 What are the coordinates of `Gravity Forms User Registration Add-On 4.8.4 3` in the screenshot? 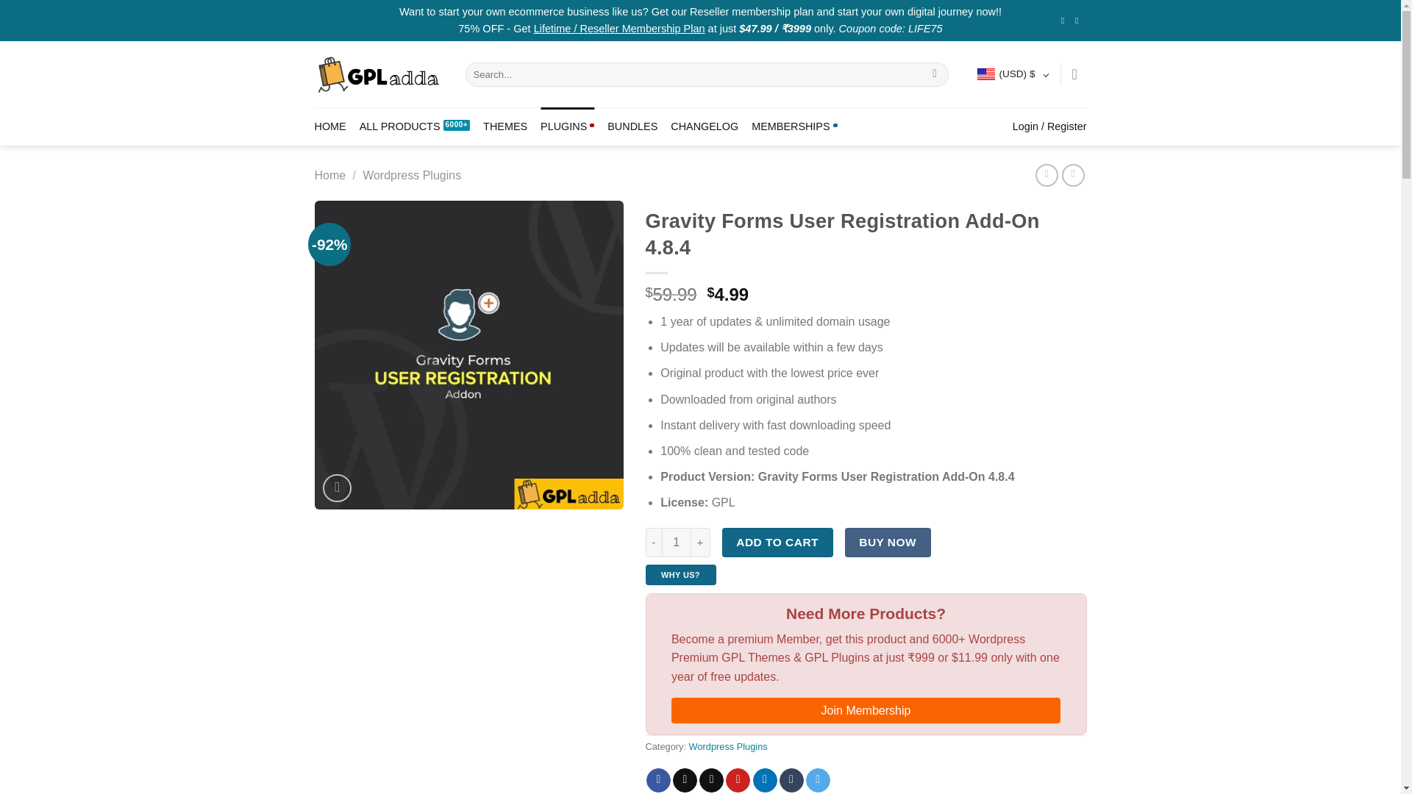 It's located at (469, 355).